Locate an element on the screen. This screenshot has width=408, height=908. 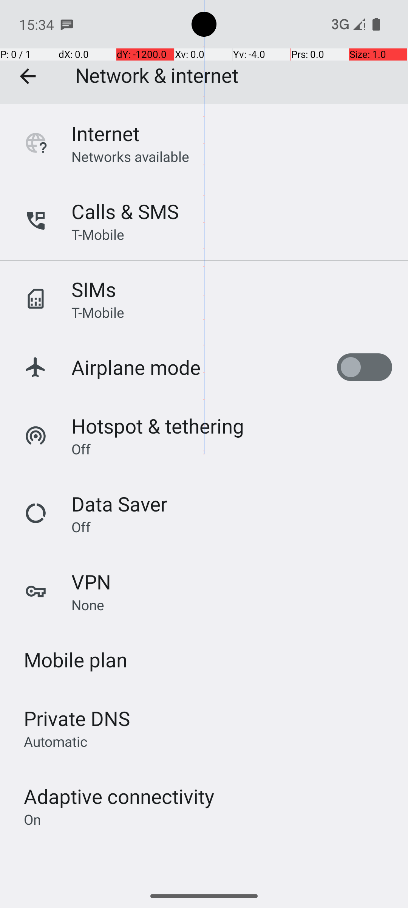
Airplane mode is located at coordinates (136, 367).